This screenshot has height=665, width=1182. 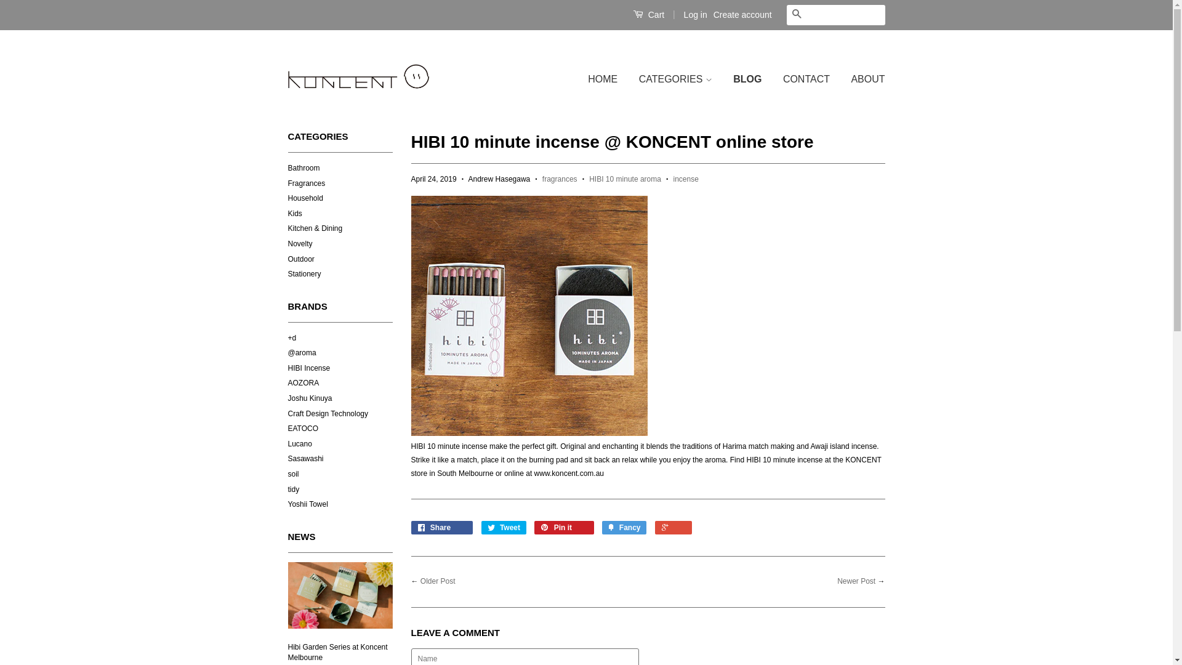 I want to click on Bathroom, so click(x=304, y=168).